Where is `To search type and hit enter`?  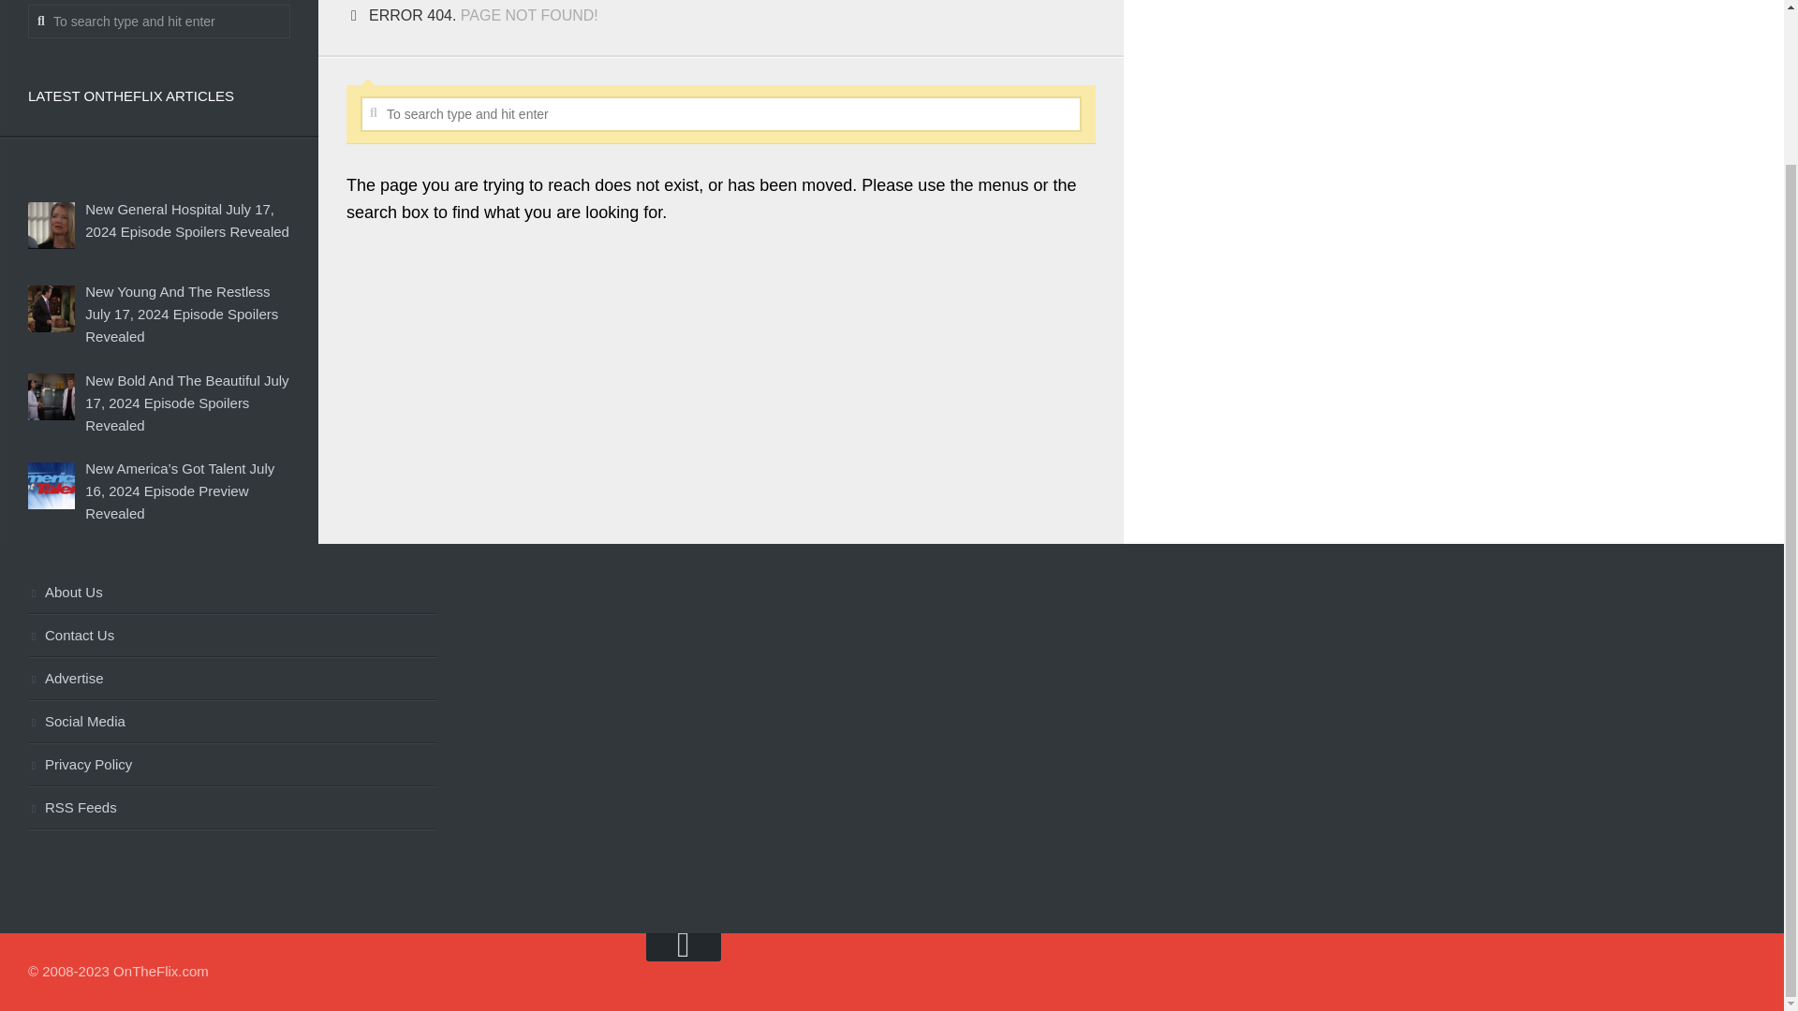 To search type and hit enter is located at coordinates (721, 114).